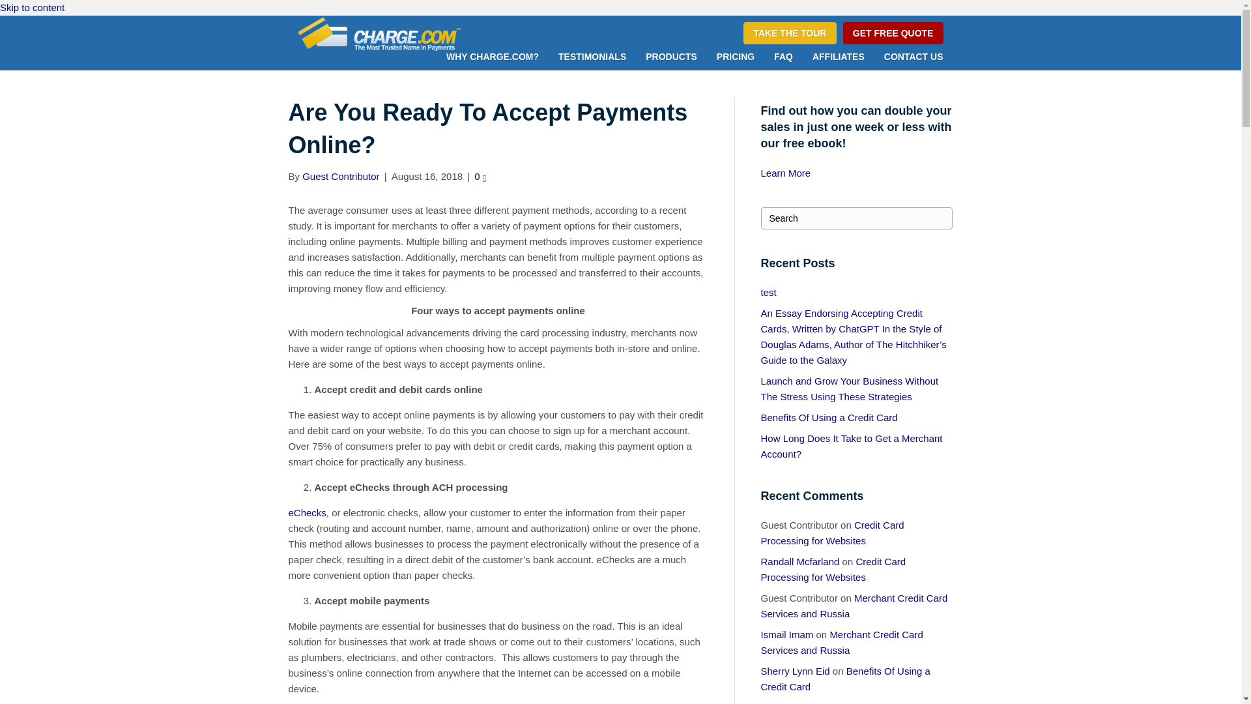 This screenshot has width=1251, height=704. Describe the element at coordinates (789, 33) in the screenshot. I see `Take the Tour` at that location.